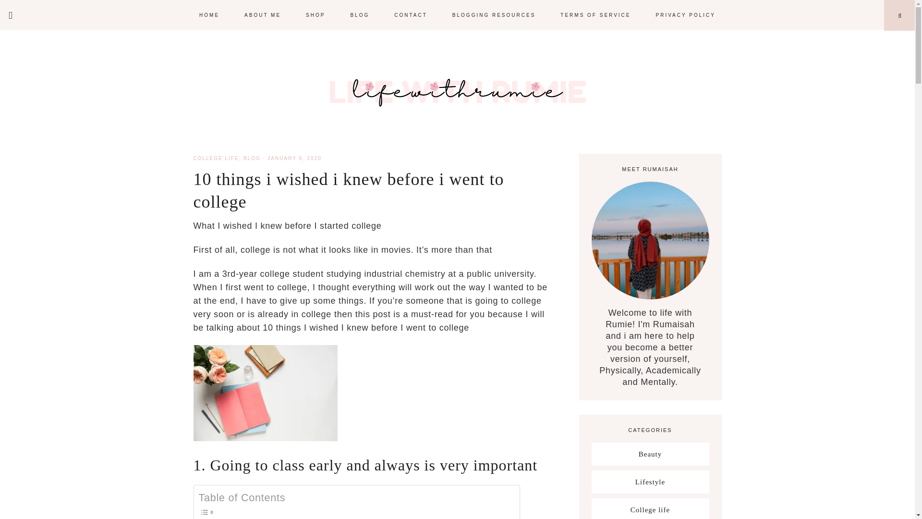 This screenshot has width=922, height=519. I want to click on LIFE WITH RUMIE, so click(457, 91).